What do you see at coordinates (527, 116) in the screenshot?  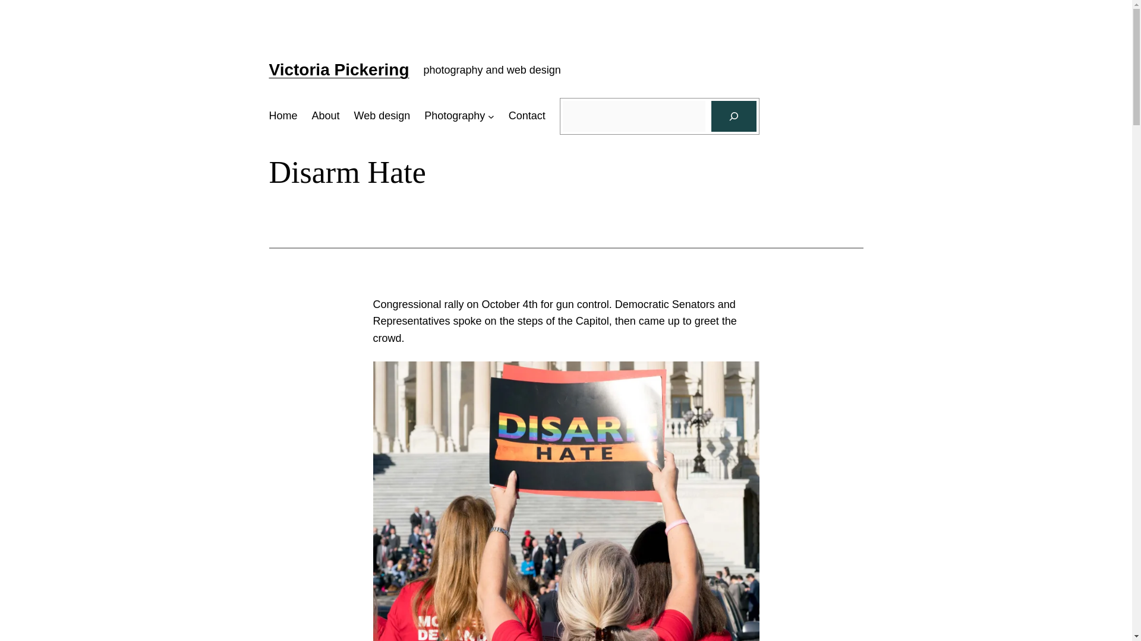 I see `Contact` at bounding box center [527, 116].